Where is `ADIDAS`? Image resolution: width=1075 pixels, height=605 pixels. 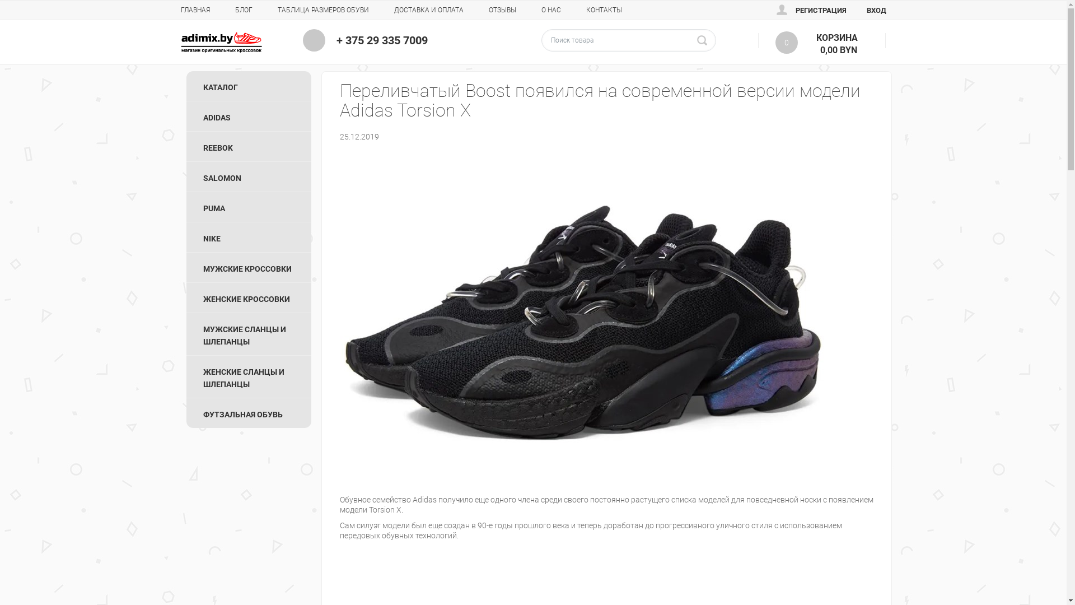
ADIDAS is located at coordinates (249, 117).